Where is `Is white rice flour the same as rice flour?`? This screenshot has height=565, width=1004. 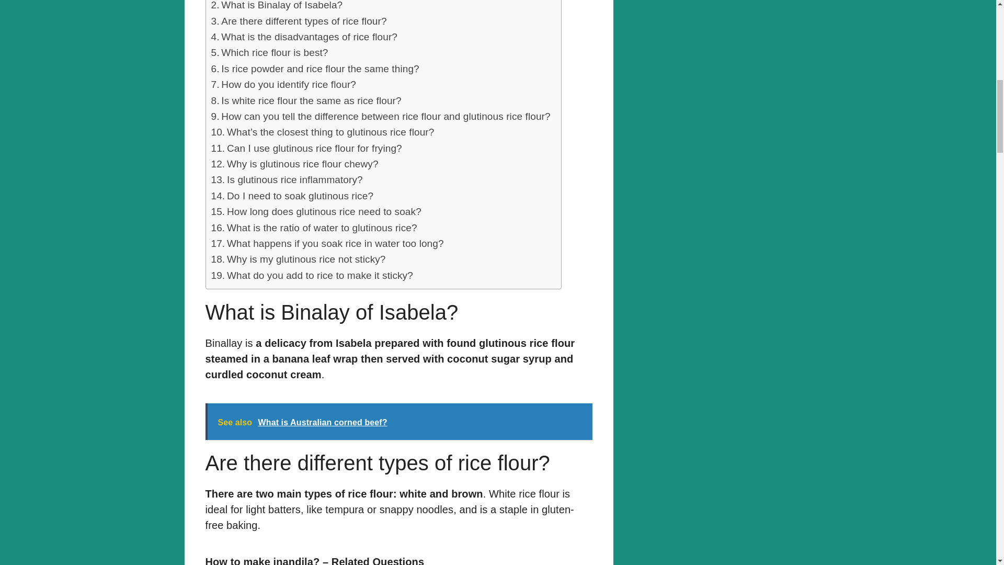
Is white rice flour the same as rice flour? is located at coordinates (306, 101).